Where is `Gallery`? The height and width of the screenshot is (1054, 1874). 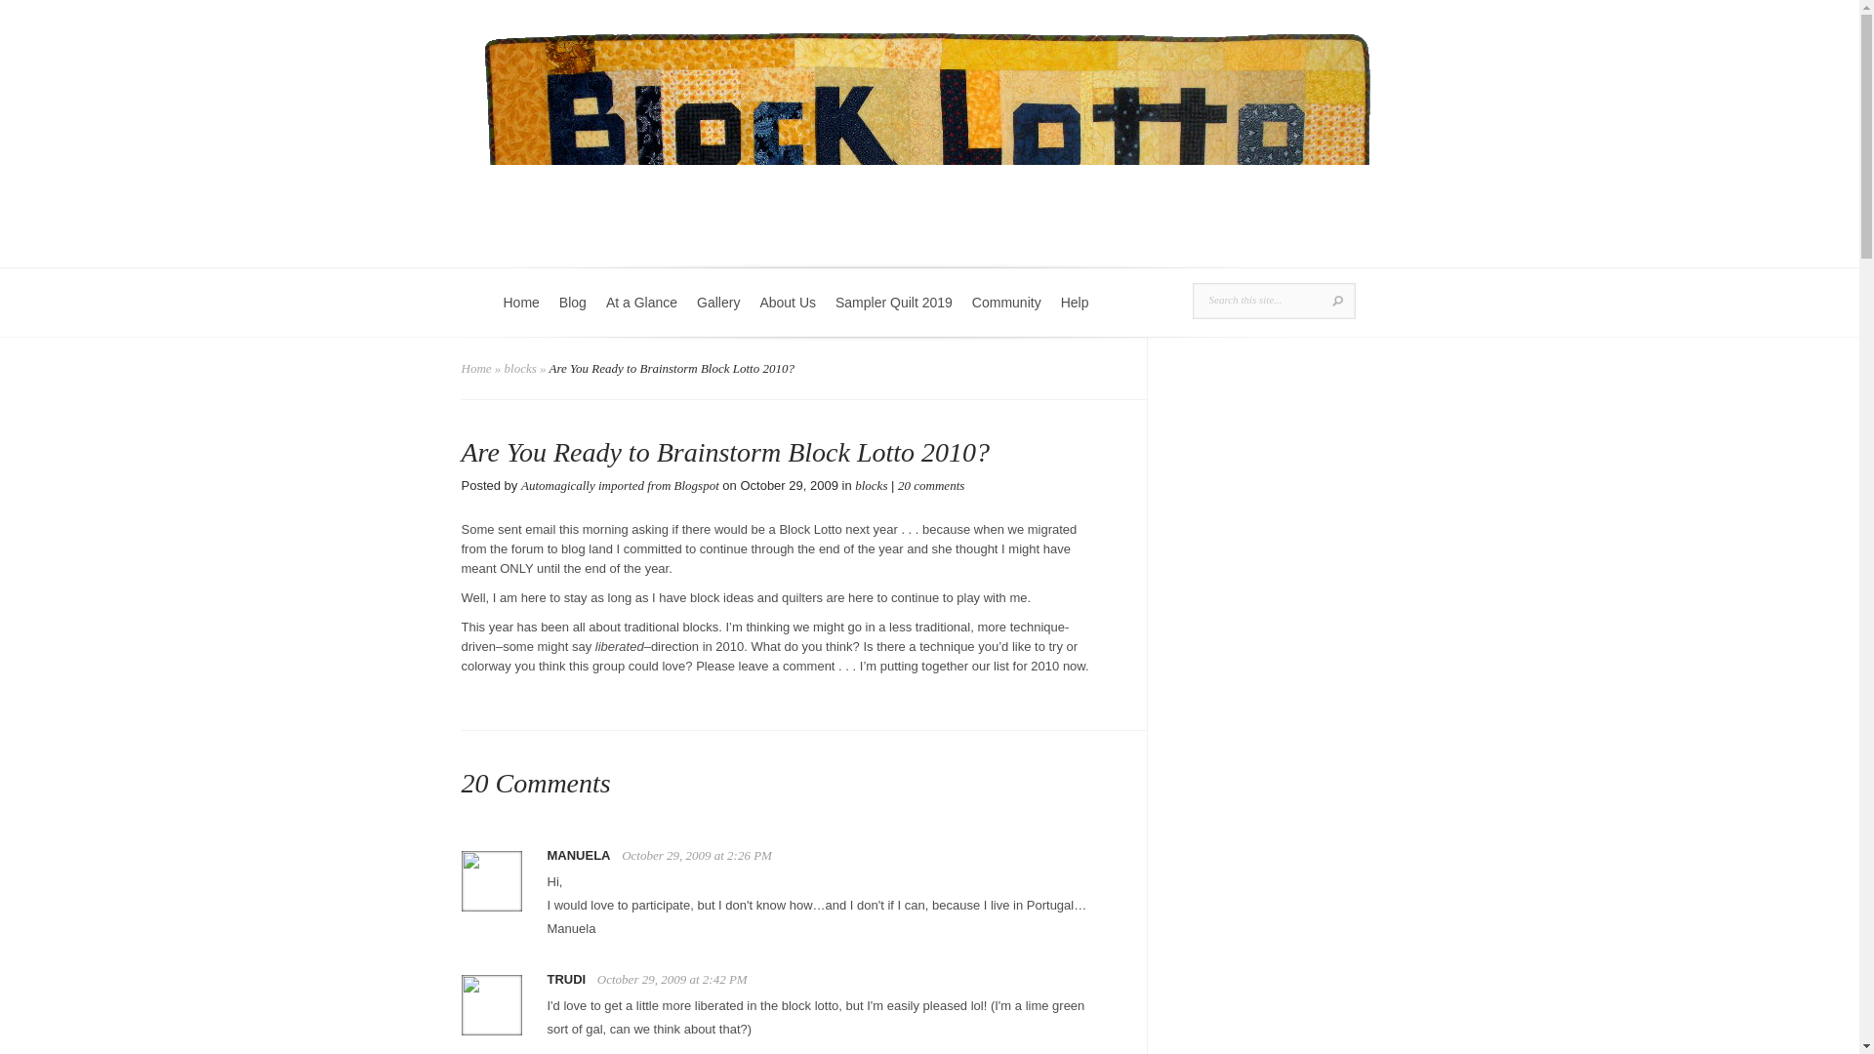
Gallery is located at coordinates (718, 314).